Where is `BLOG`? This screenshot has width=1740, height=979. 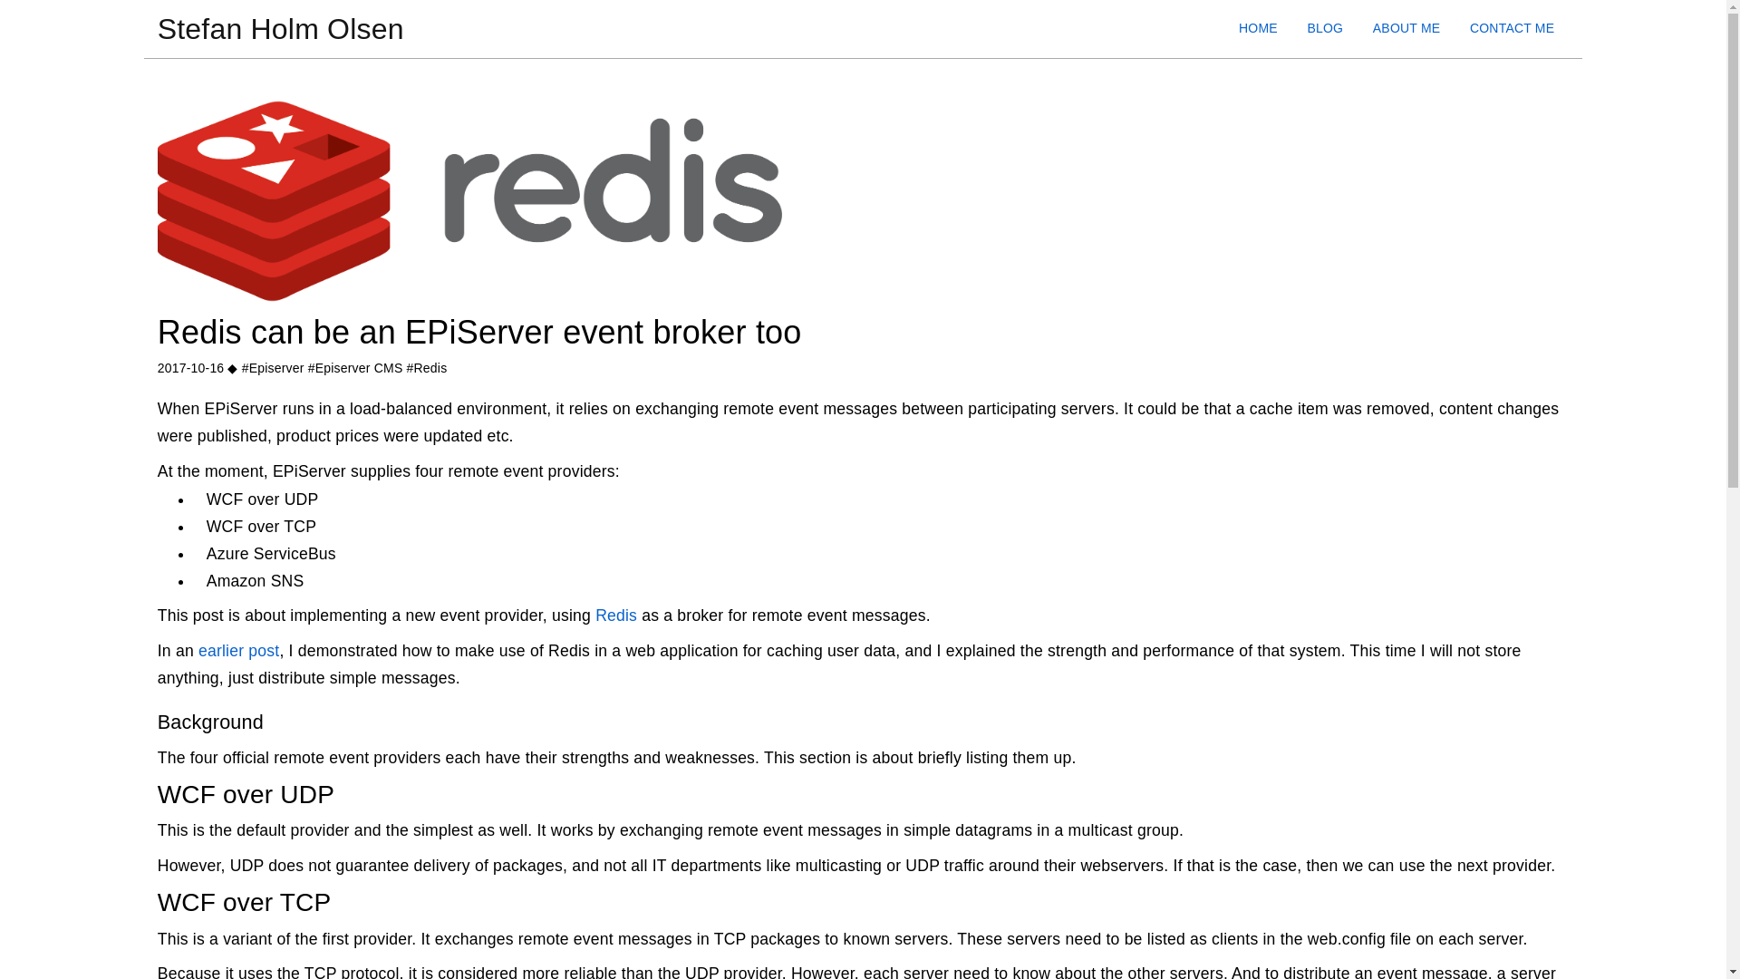 BLOG is located at coordinates (1325, 27).